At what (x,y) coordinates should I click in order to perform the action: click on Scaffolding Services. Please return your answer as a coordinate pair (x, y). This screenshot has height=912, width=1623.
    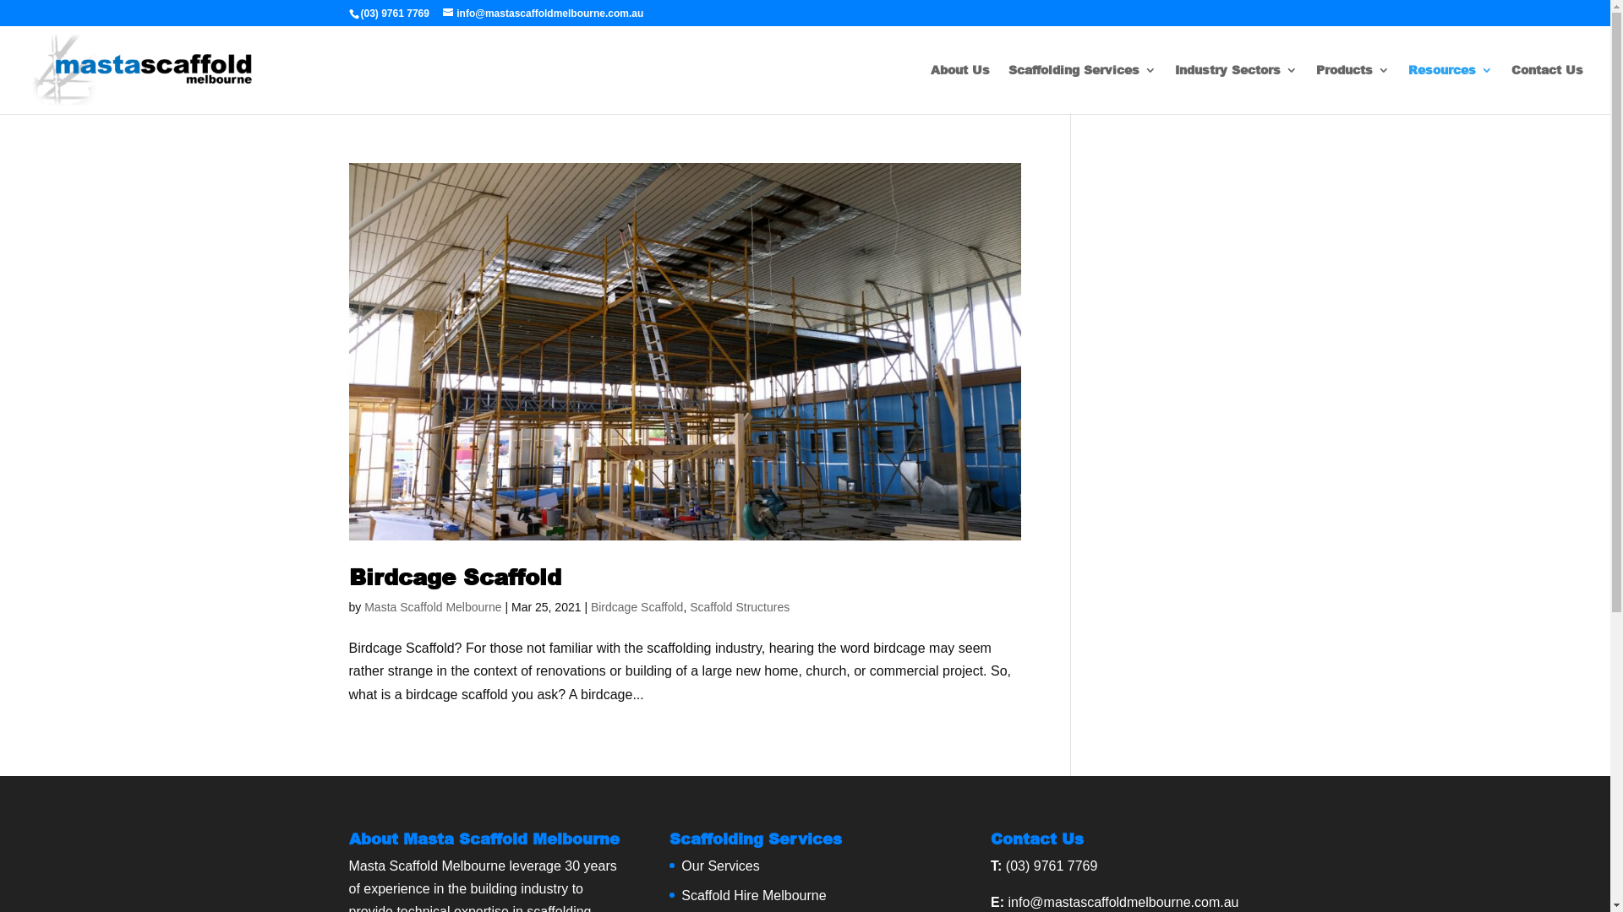
    Looking at the image, I should click on (1082, 90).